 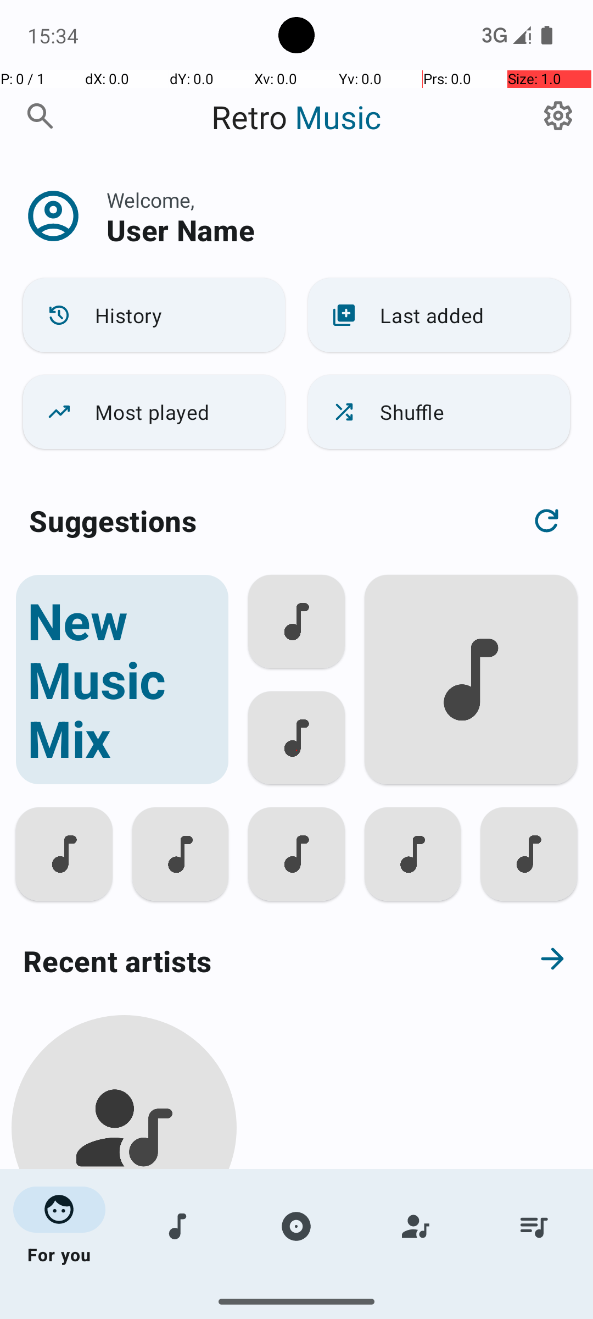 I want to click on Most played, so click(x=154, y=412).